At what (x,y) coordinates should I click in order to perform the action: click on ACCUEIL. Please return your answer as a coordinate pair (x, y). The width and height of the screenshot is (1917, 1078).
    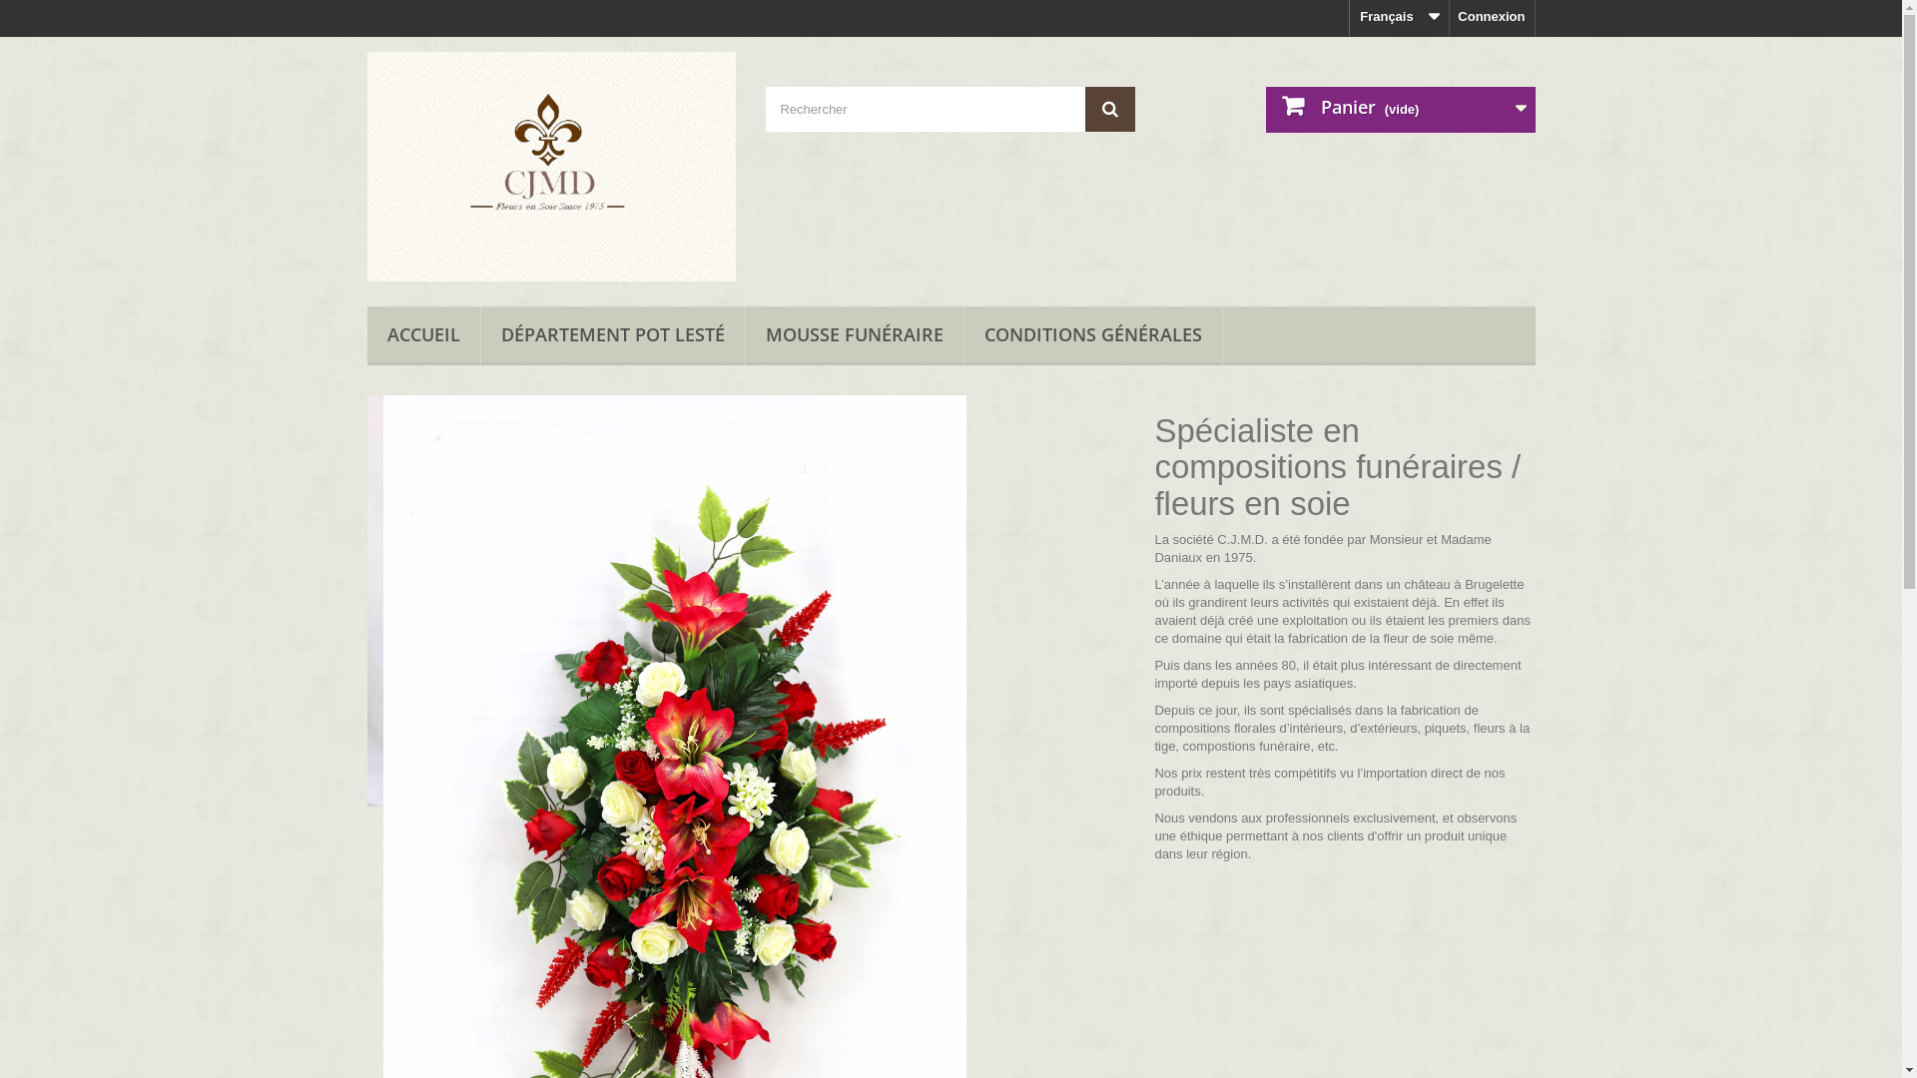
    Looking at the image, I should click on (423, 335).